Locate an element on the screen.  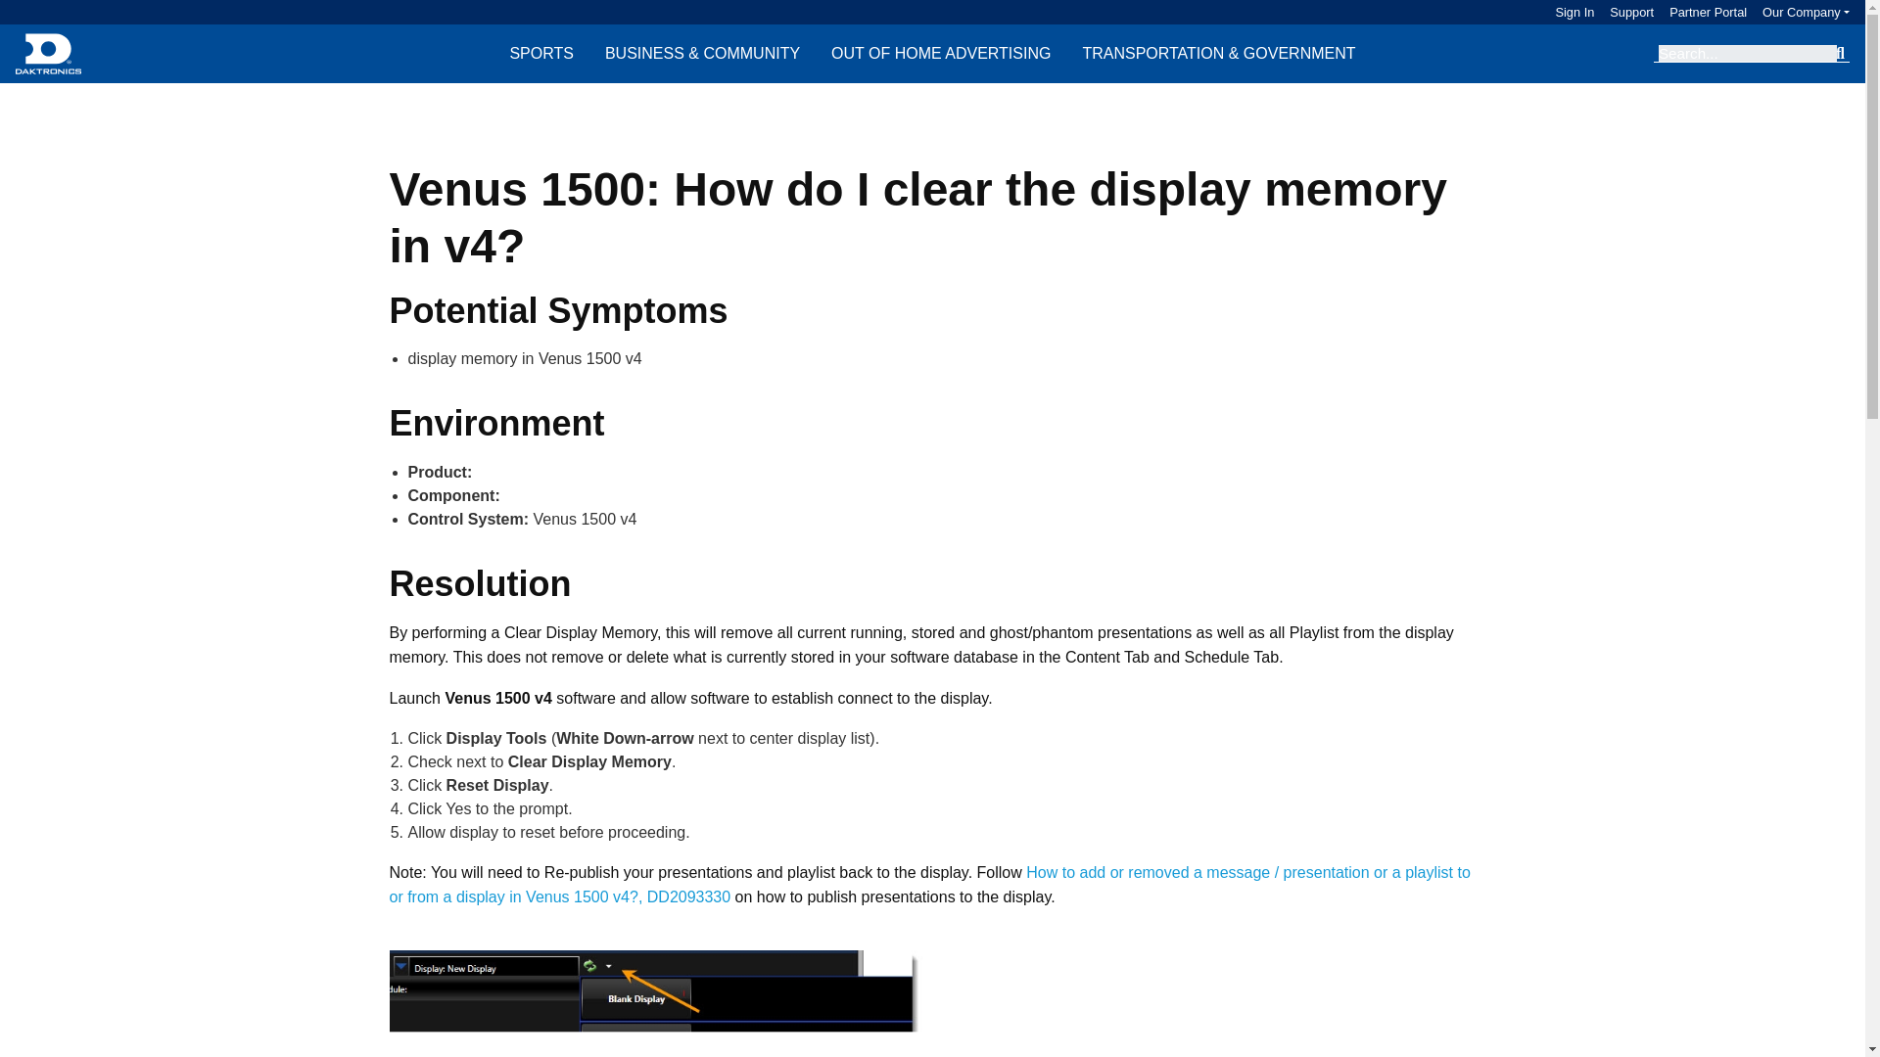
Support is located at coordinates (1623, 12).